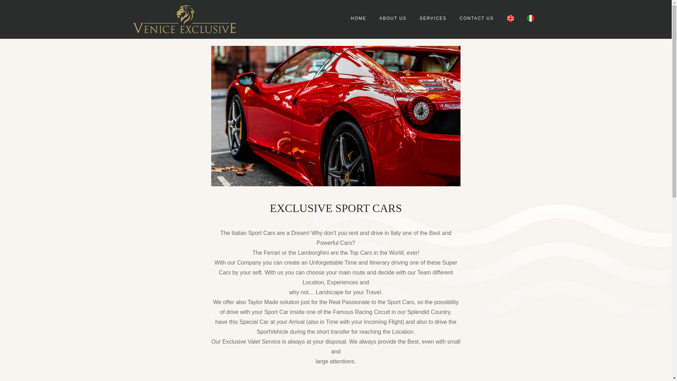  What do you see at coordinates (393, 18) in the screenshot?
I see `ABOUT US` at bounding box center [393, 18].